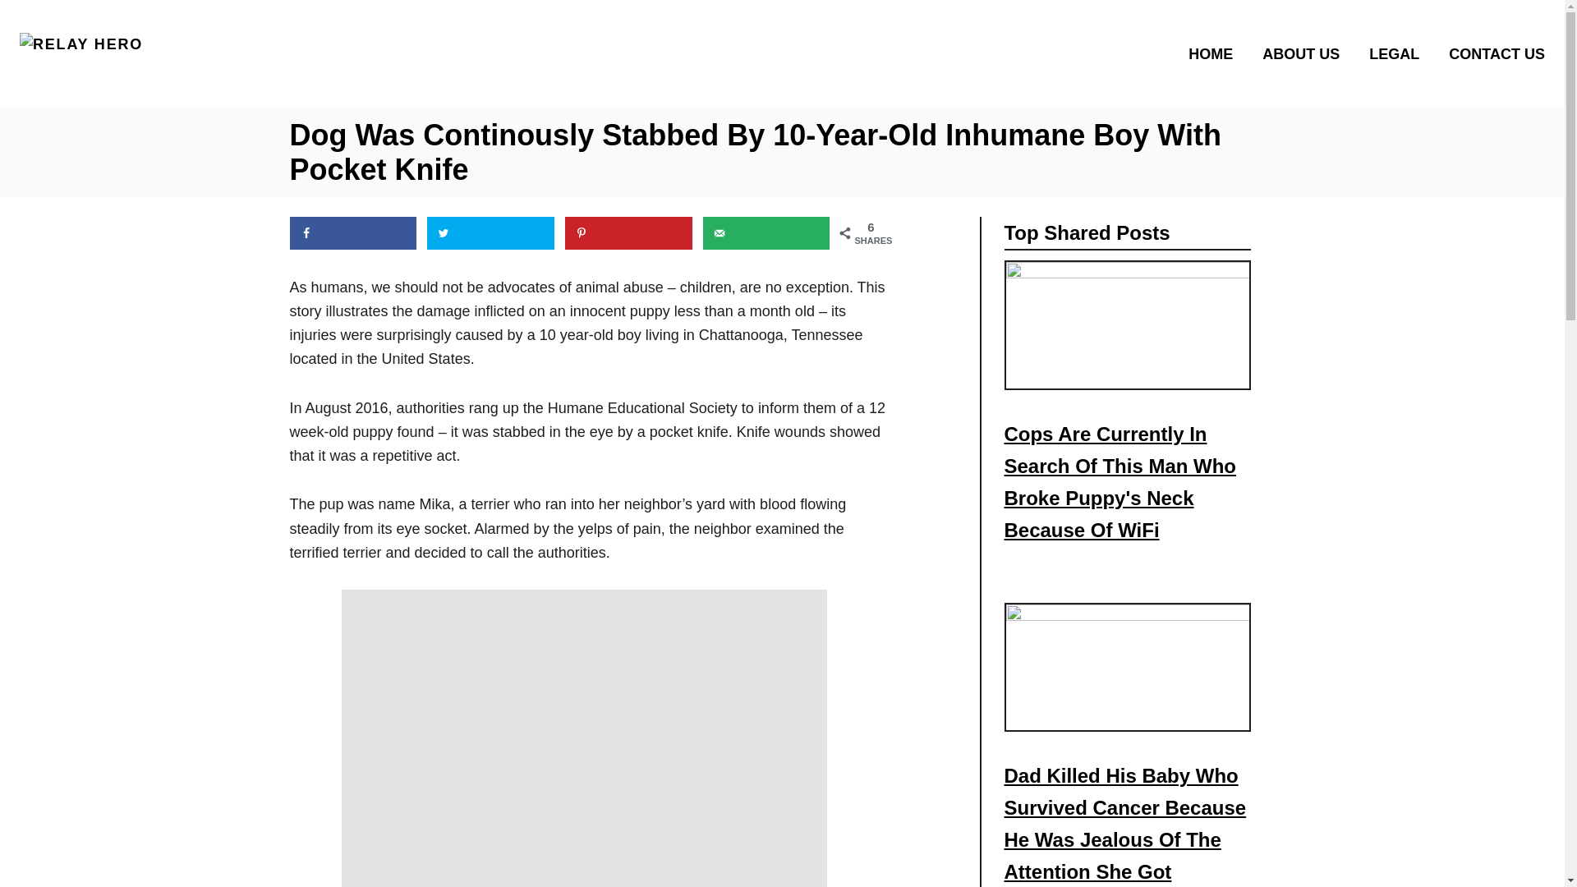 The width and height of the screenshot is (1577, 887). Describe the element at coordinates (1215, 53) in the screenshot. I see `HOME` at that location.